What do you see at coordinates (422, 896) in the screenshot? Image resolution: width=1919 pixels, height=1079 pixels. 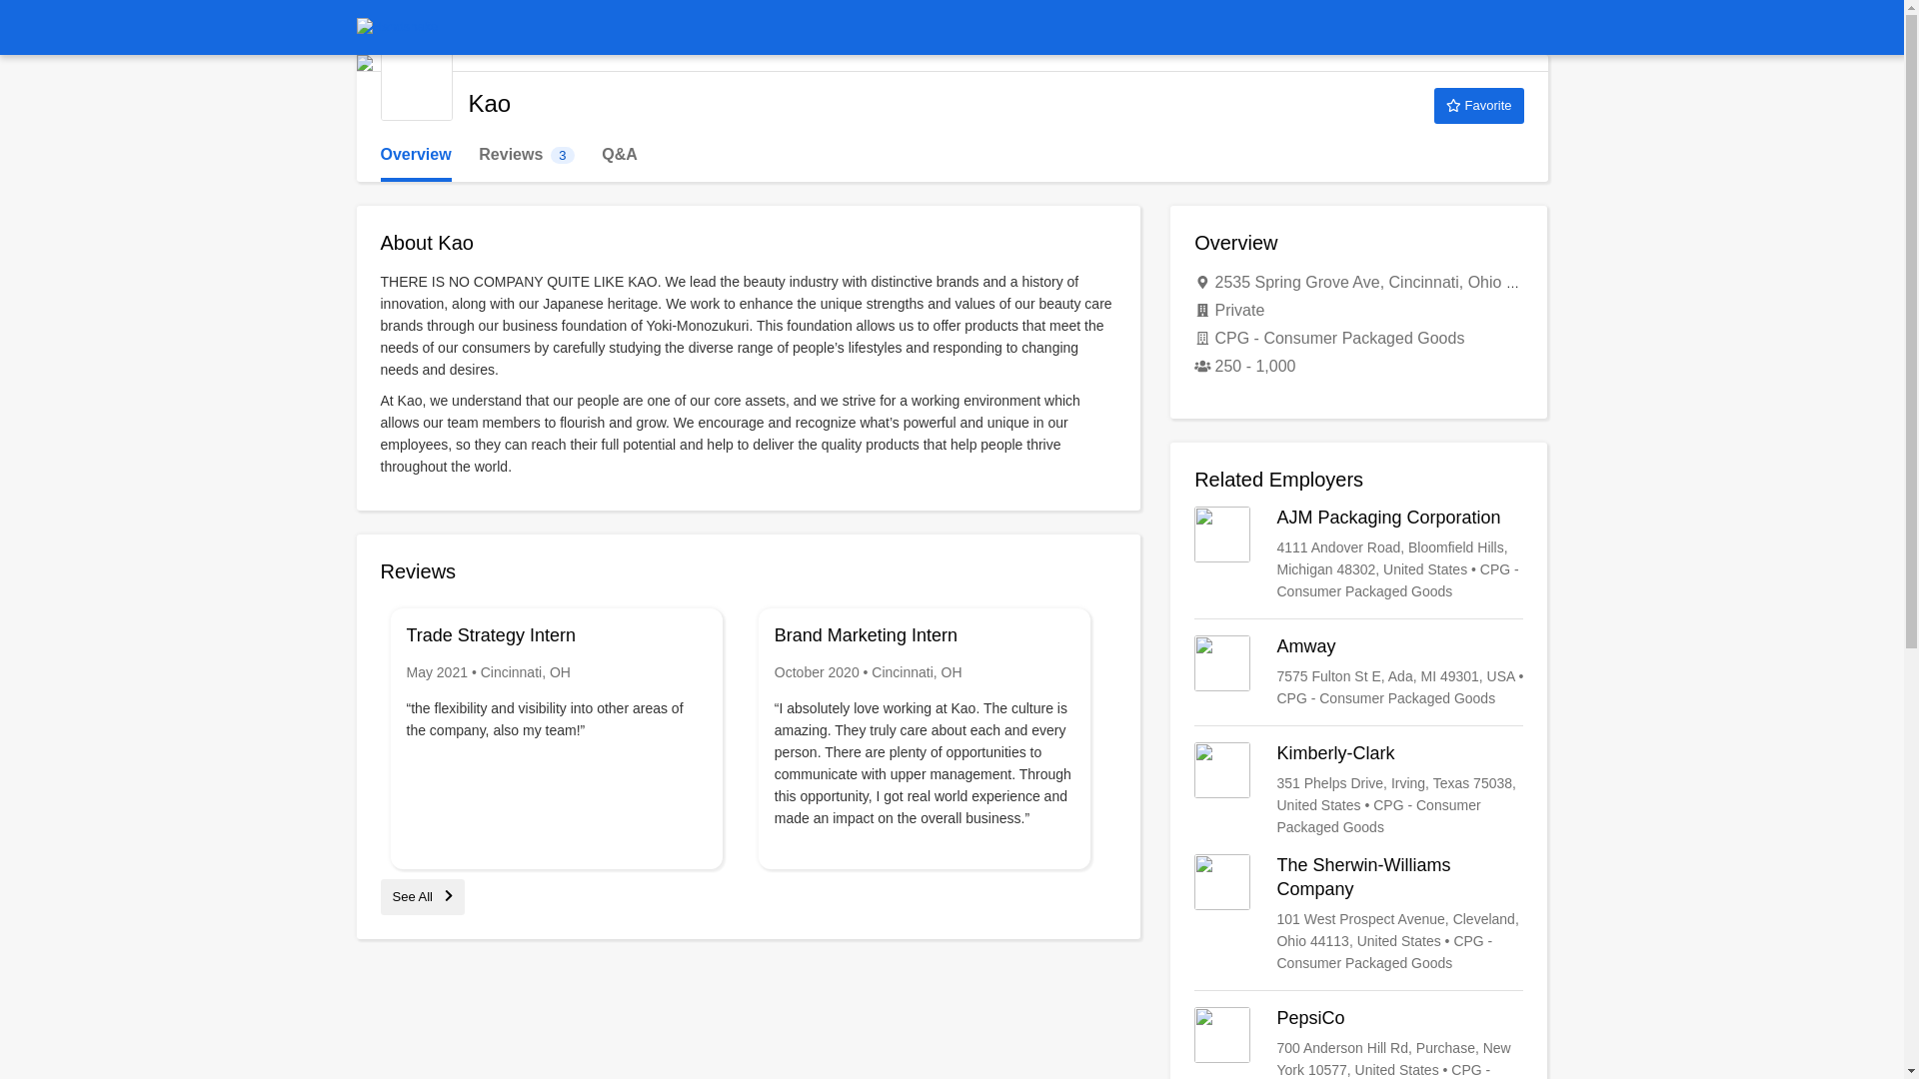 I see `See All` at bounding box center [422, 896].